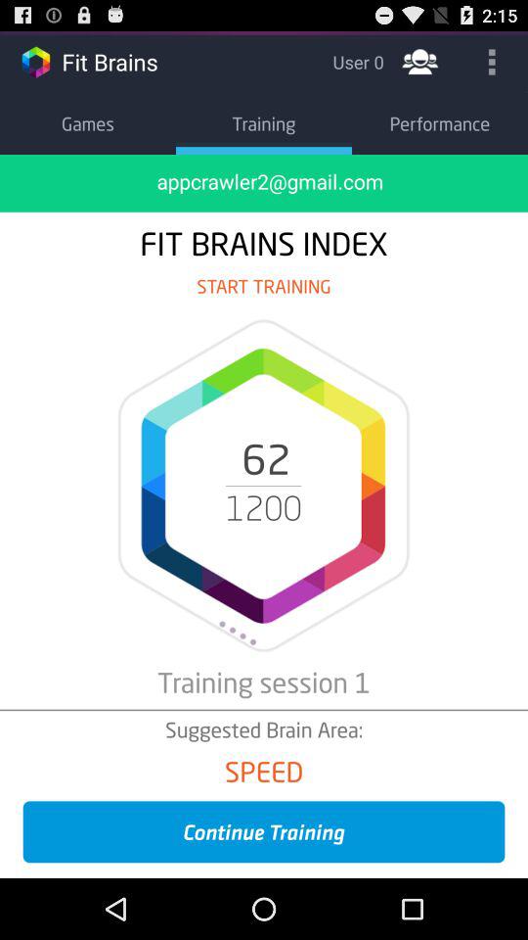  Describe the element at coordinates (420, 61) in the screenshot. I see `open the app next to user 0` at that location.